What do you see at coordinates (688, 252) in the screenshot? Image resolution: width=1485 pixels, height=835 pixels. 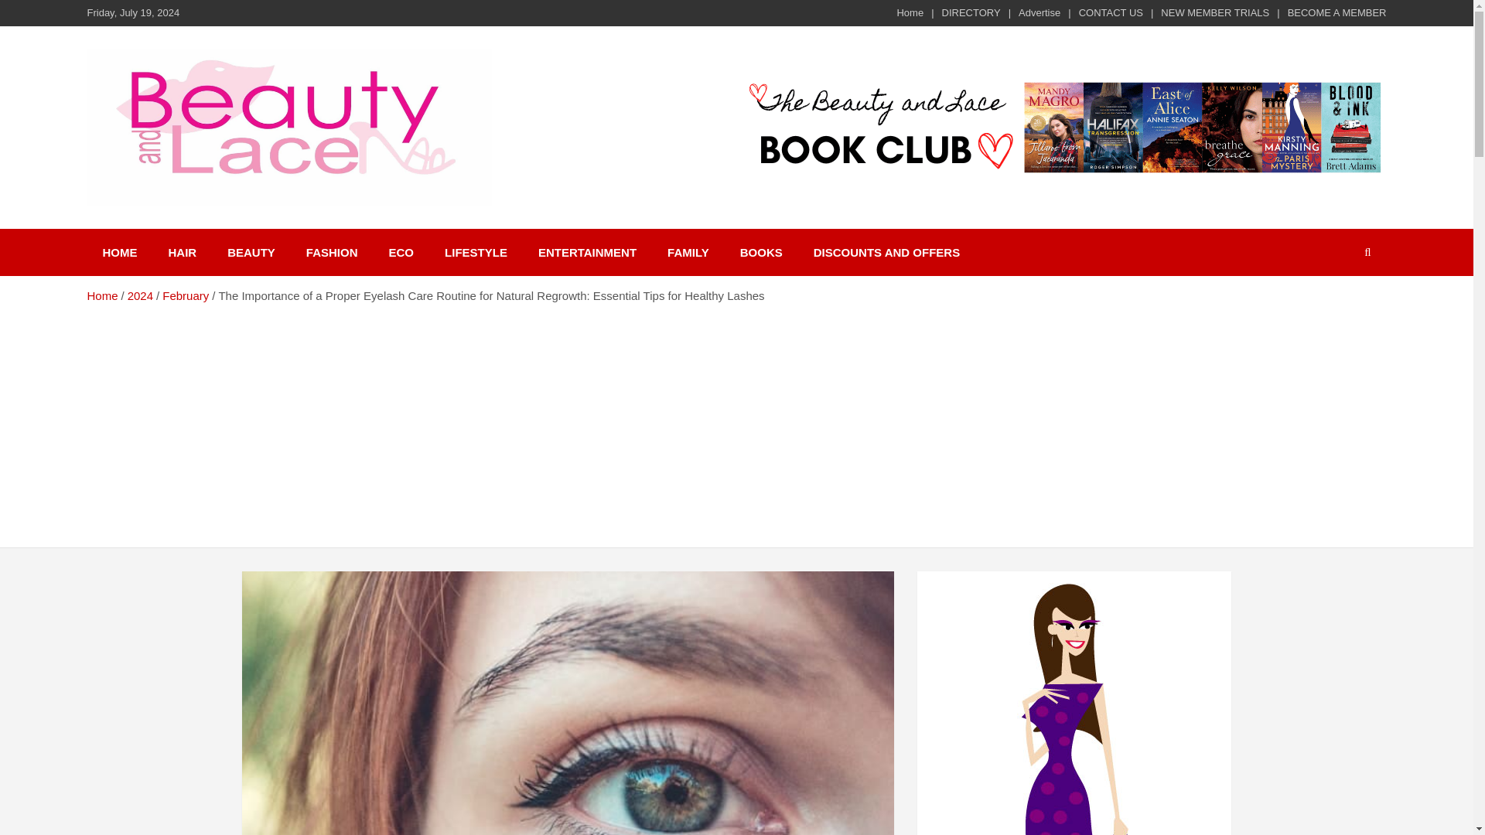 I see `FAMILY` at bounding box center [688, 252].